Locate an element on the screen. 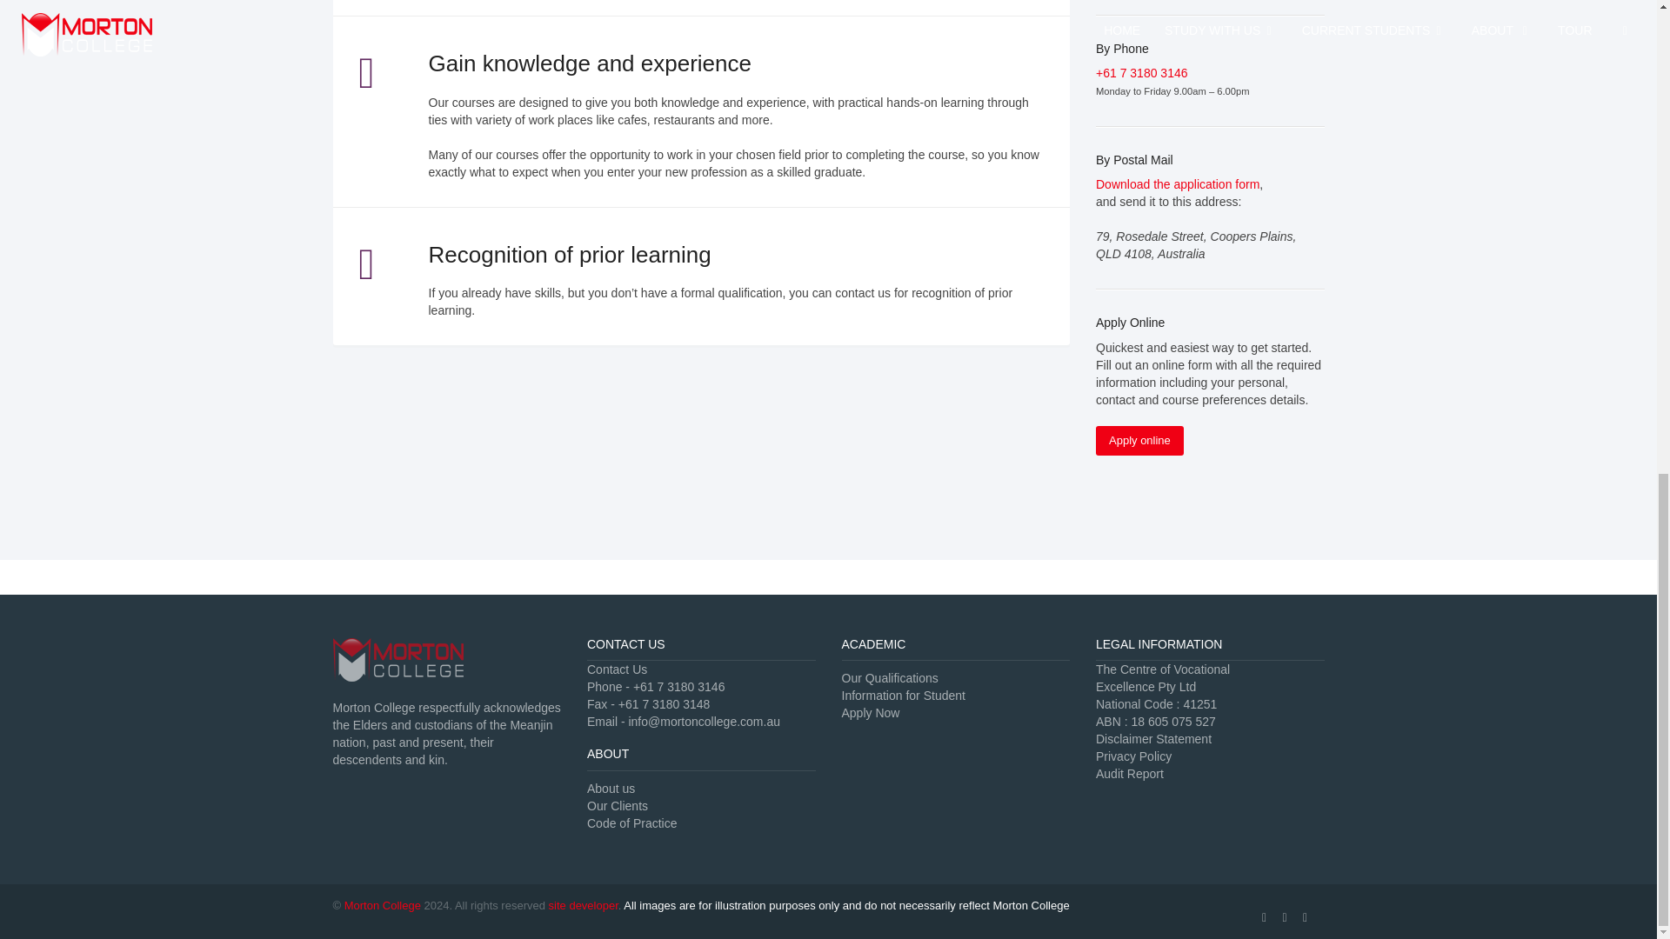  Information for Student is located at coordinates (903, 695).